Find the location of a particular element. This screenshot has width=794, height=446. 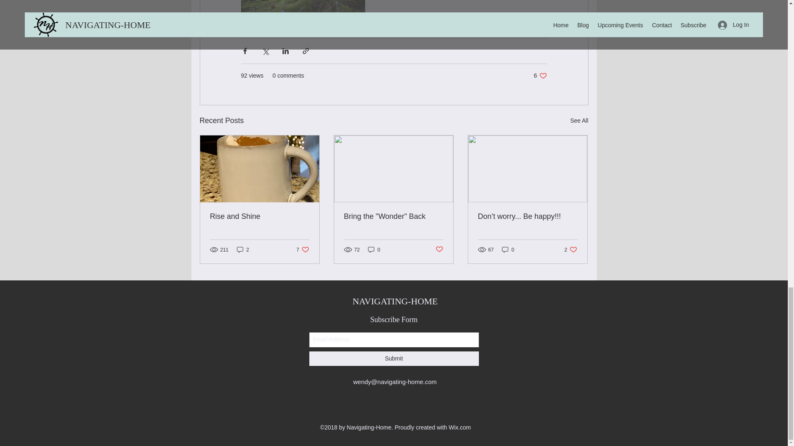

Submit is located at coordinates (571, 249).